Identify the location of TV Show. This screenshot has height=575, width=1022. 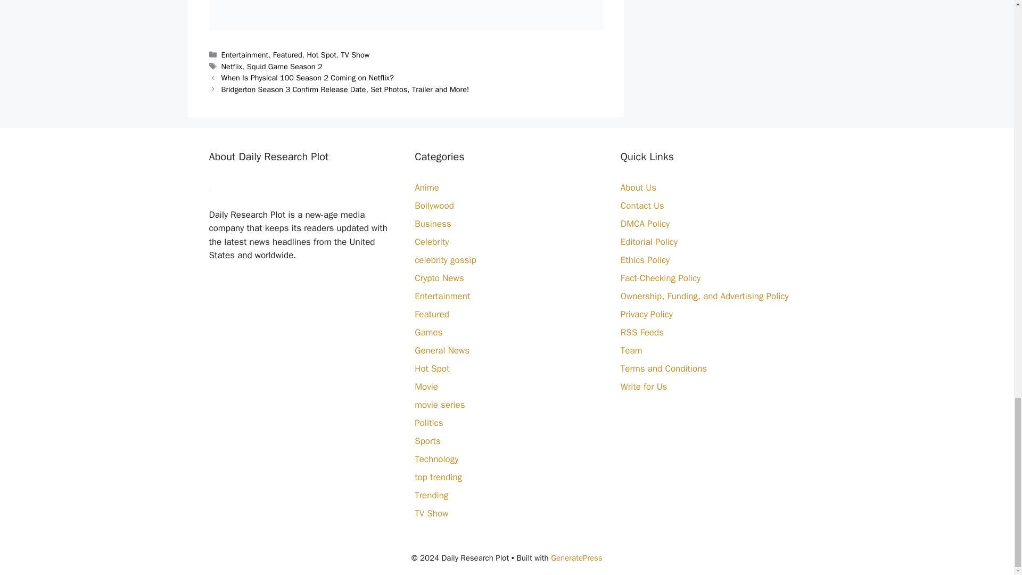
(356, 54).